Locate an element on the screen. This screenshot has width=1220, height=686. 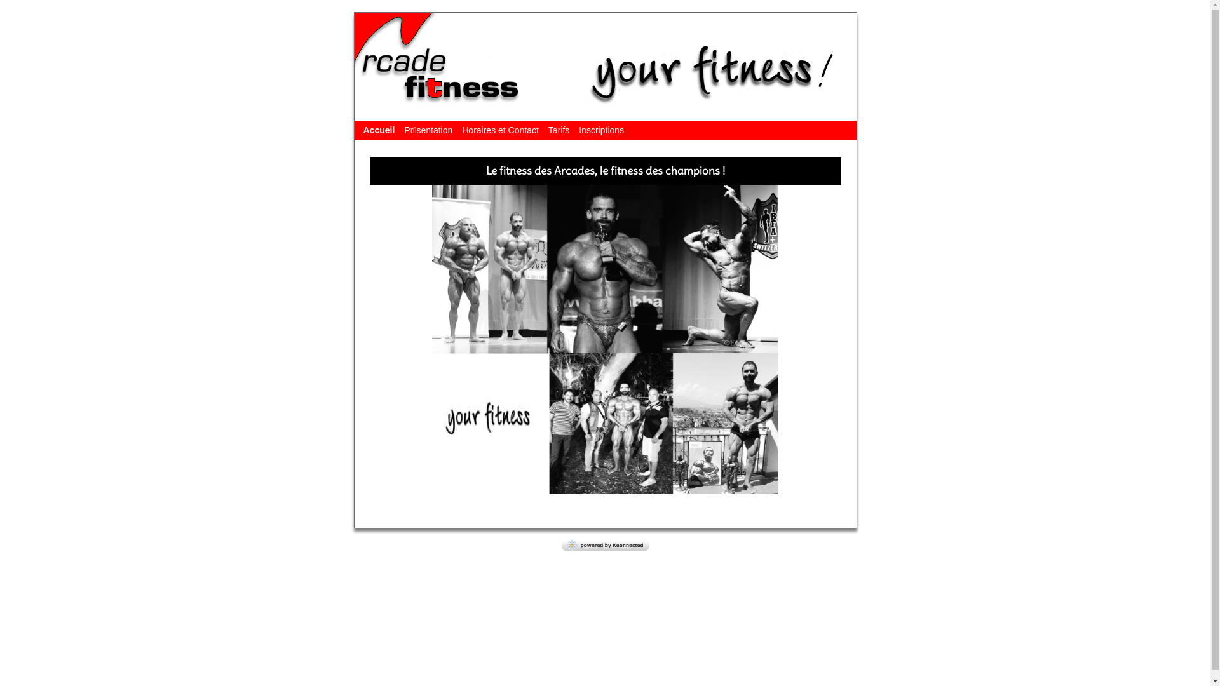
Tarifs is located at coordinates (559, 130).